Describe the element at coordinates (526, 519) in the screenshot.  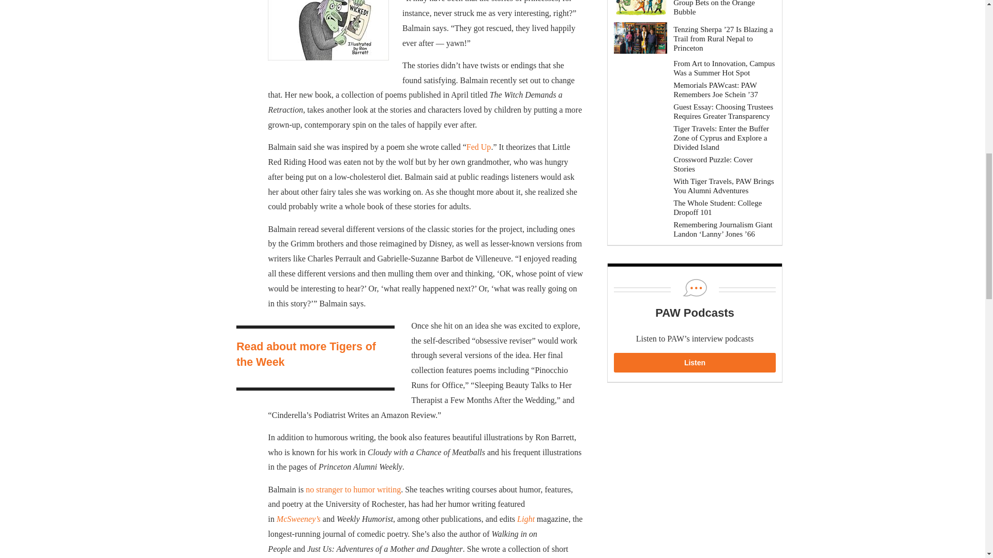
I see `Light` at that location.